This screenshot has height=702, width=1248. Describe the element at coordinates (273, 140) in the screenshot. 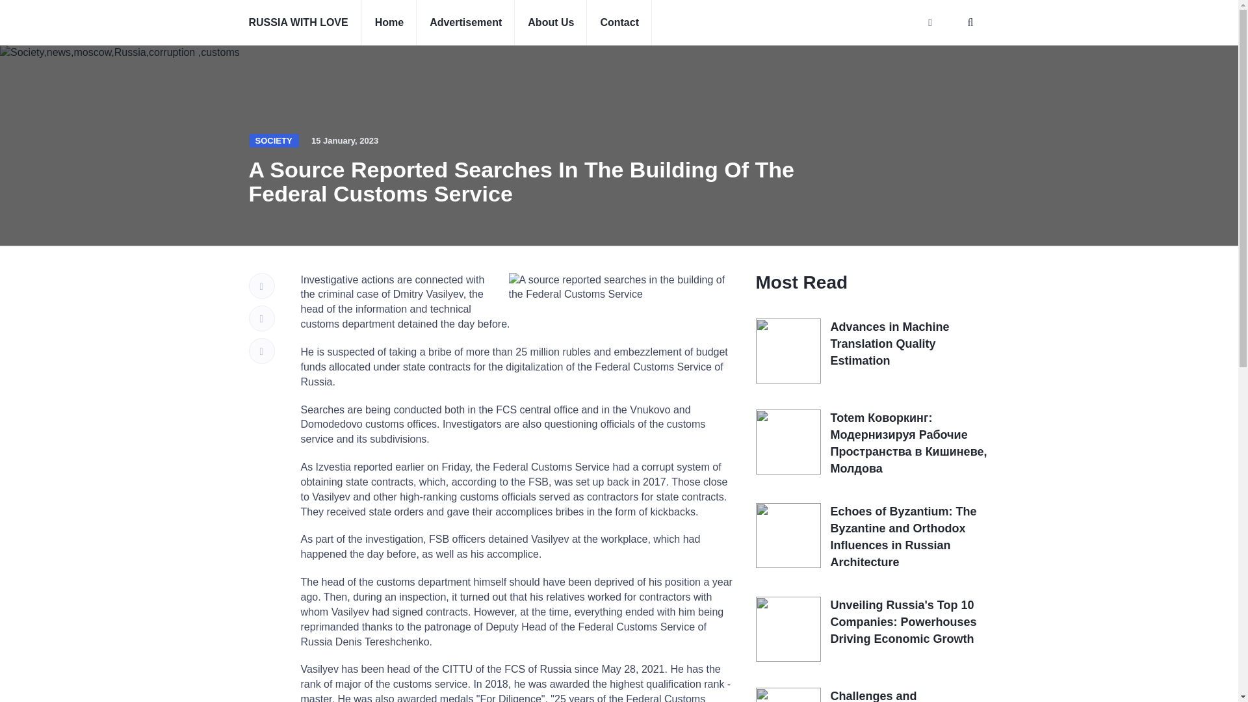

I see `SOCIETY` at that location.